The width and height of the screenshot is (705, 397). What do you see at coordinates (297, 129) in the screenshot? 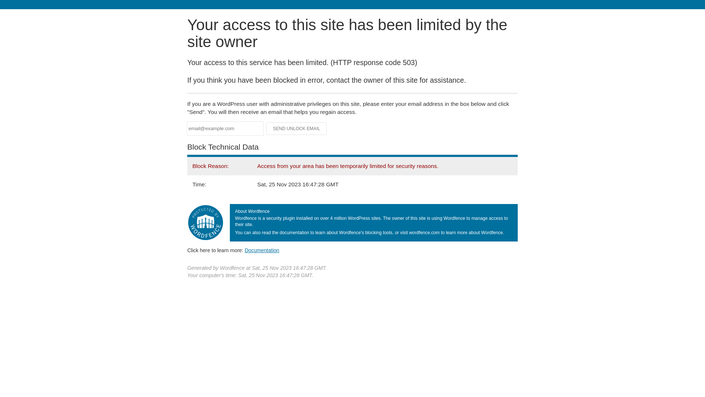
I see `Send Unlock Email` at bounding box center [297, 129].